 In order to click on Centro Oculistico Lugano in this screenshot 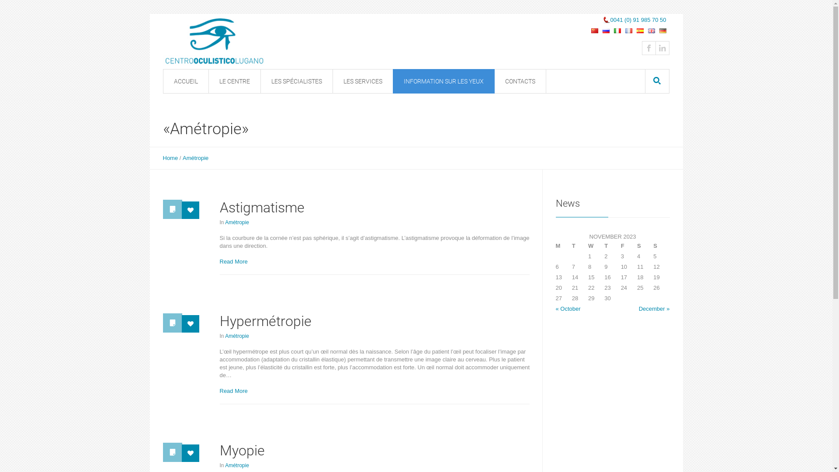, I will do `click(217, 42)`.